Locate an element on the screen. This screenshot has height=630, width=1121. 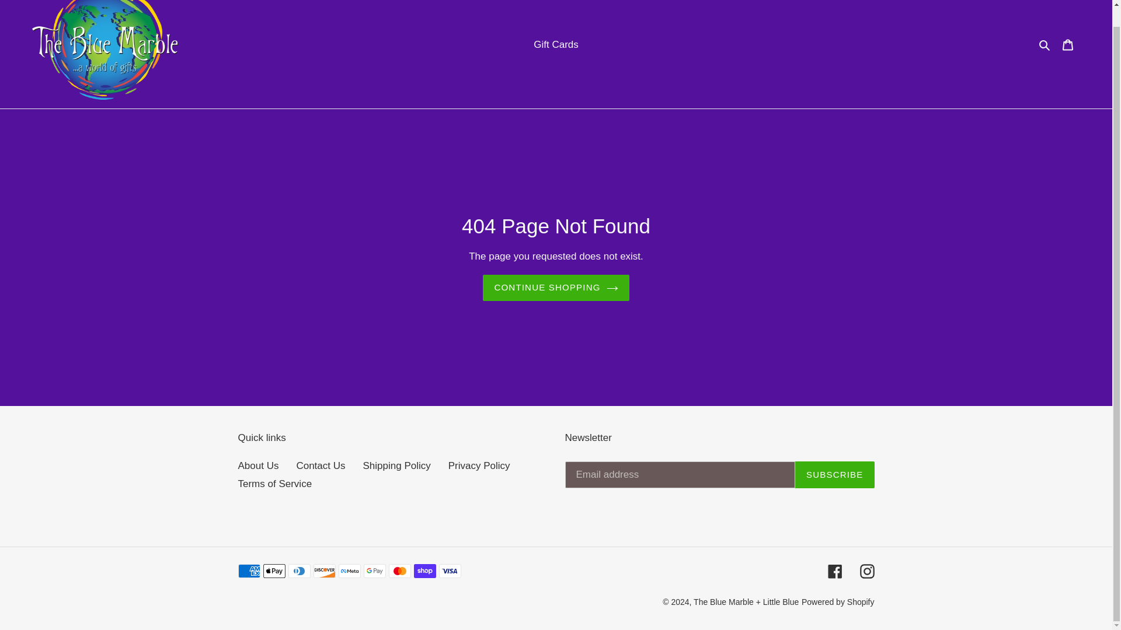
Search is located at coordinates (1045, 44).